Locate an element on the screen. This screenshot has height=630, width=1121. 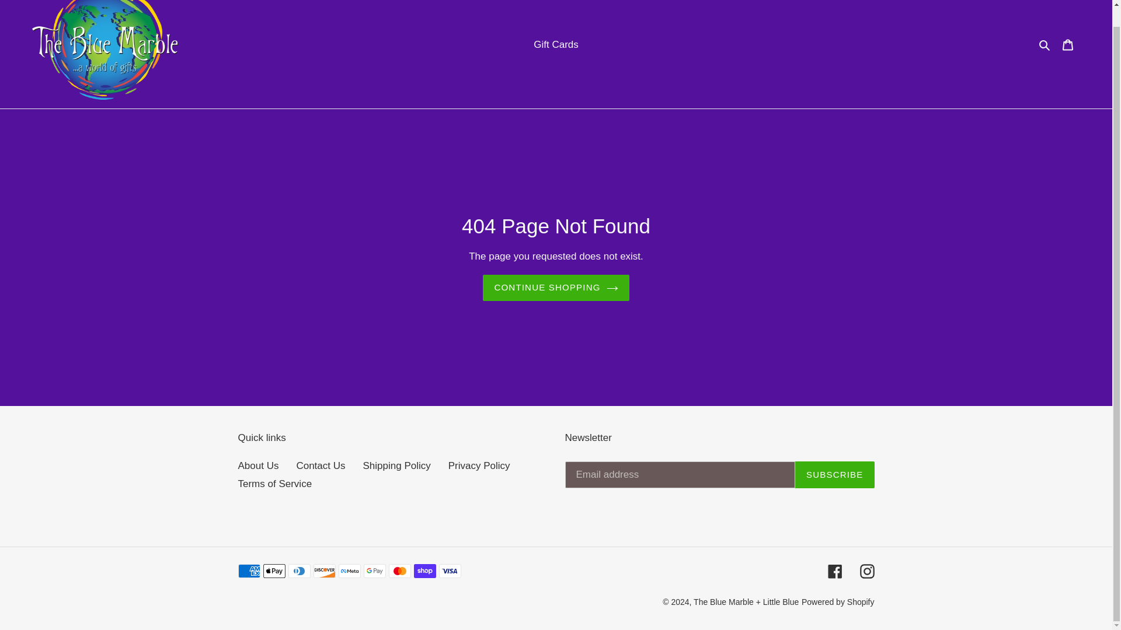
Search is located at coordinates (1045, 44).